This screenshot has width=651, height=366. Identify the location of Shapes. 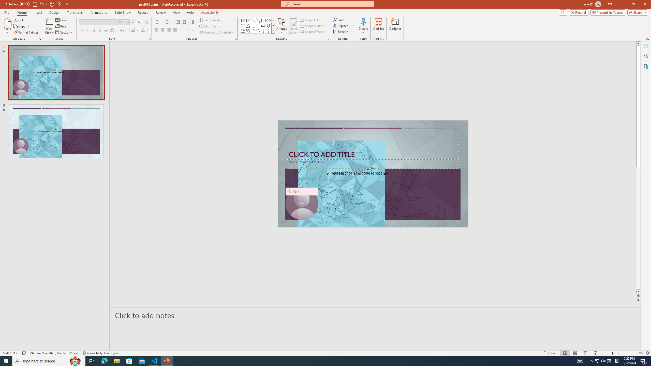
(273, 30).